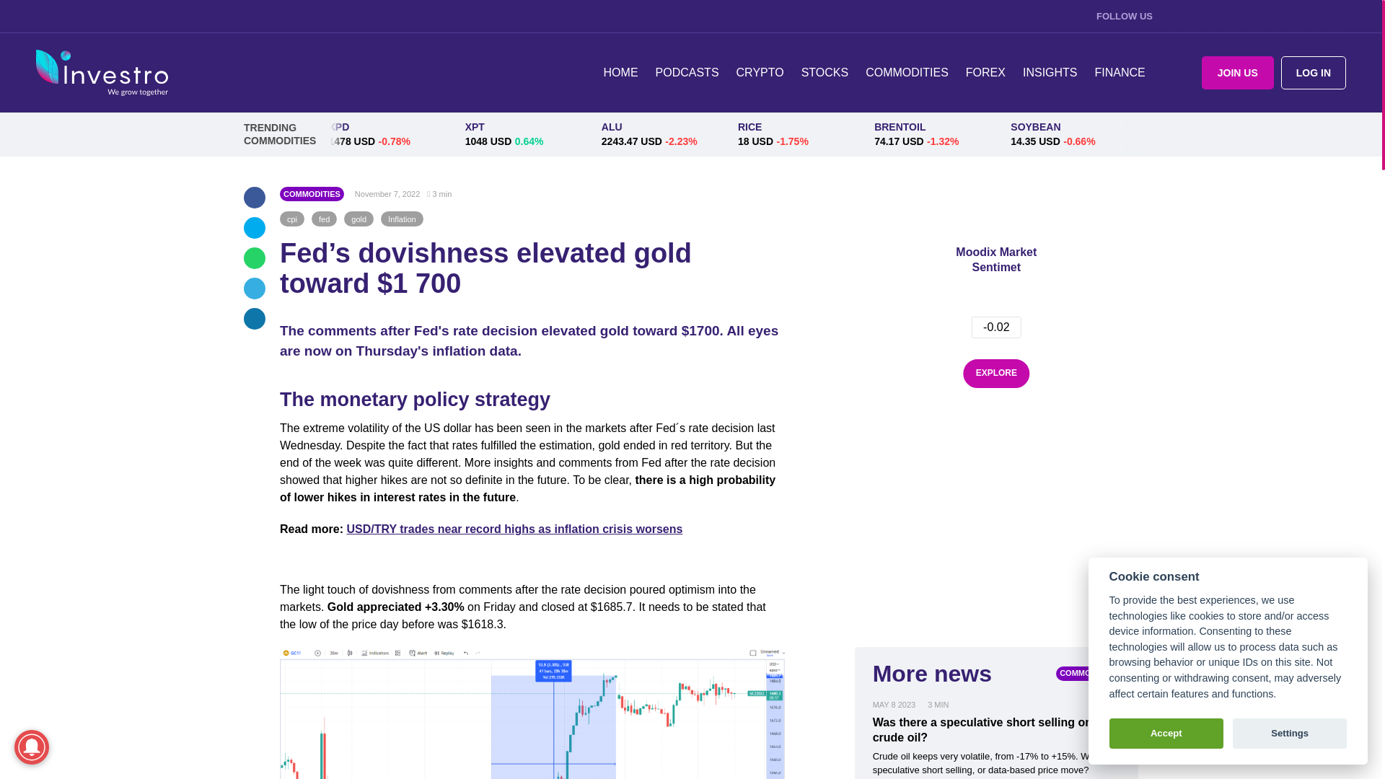 Image resolution: width=1385 pixels, height=779 pixels. Describe the element at coordinates (760, 72) in the screenshot. I see `CRYPTO` at that location.